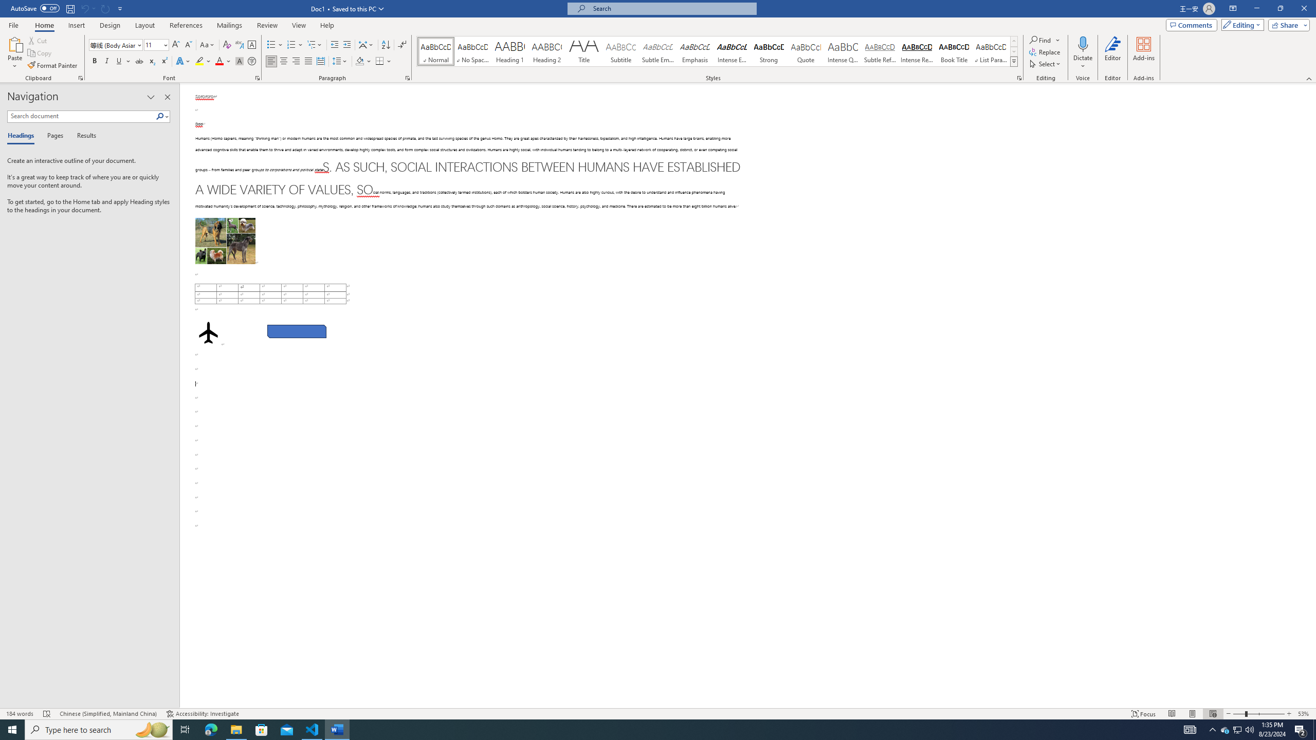 The height and width of the screenshot is (740, 1316). I want to click on Heading 2, so click(547, 51).